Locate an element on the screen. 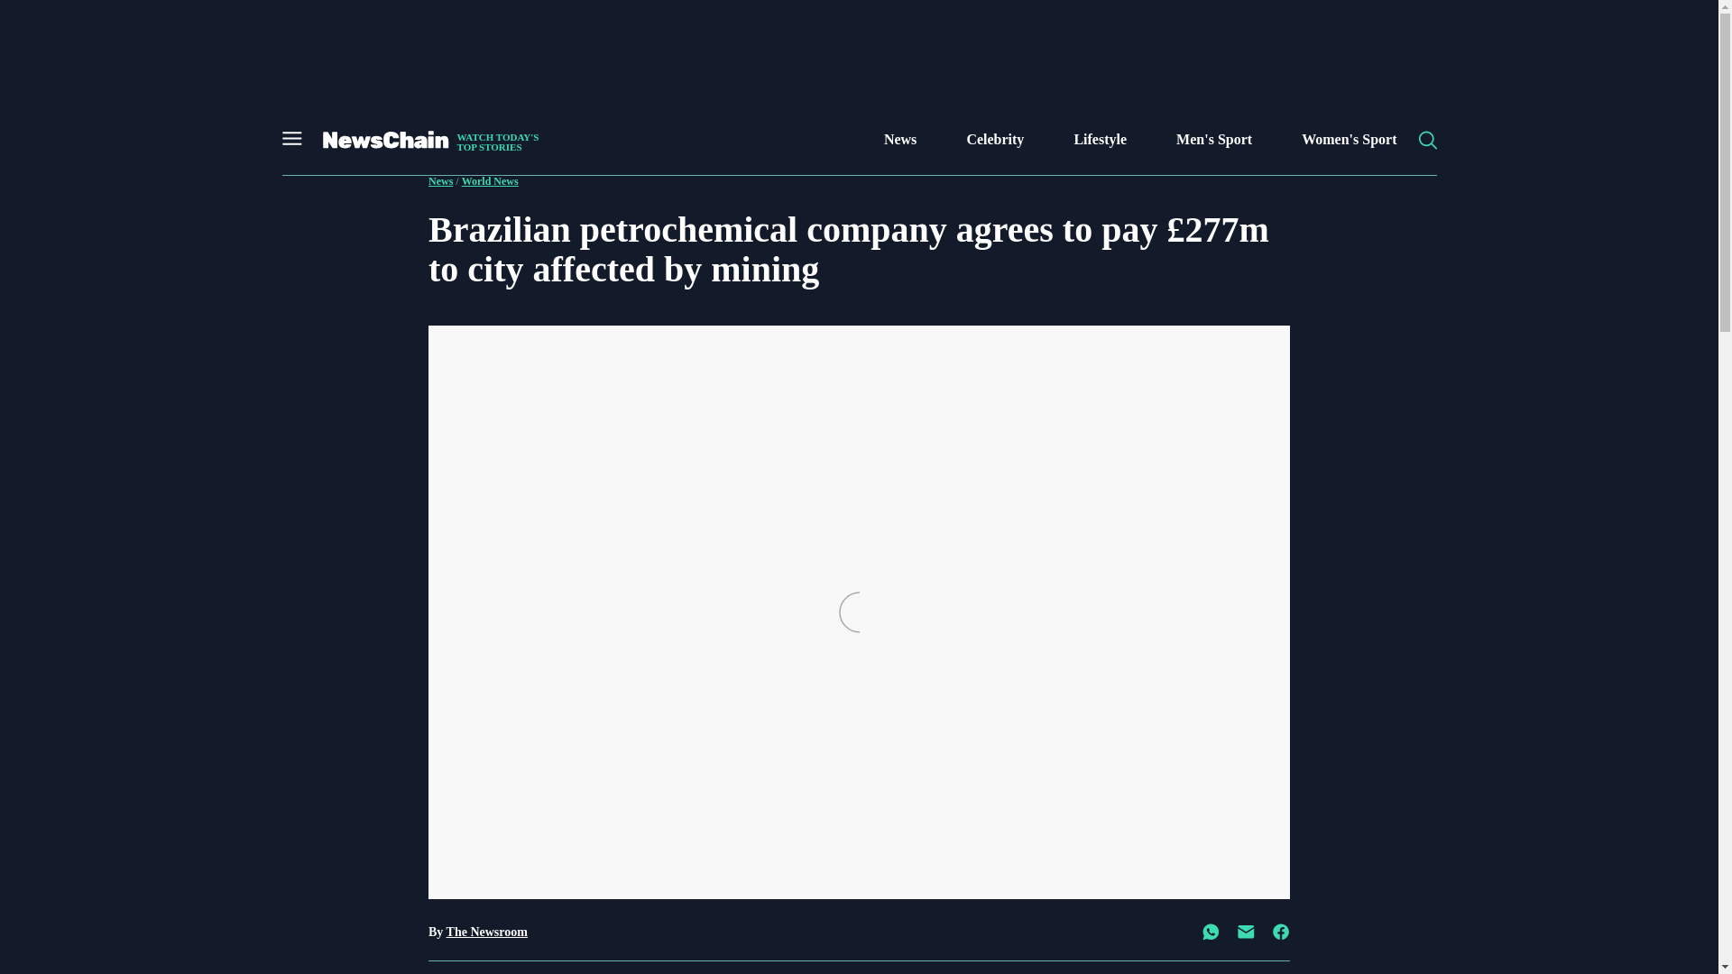 The width and height of the screenshot is (1732, 974). News is located at coordinates (899, 139).